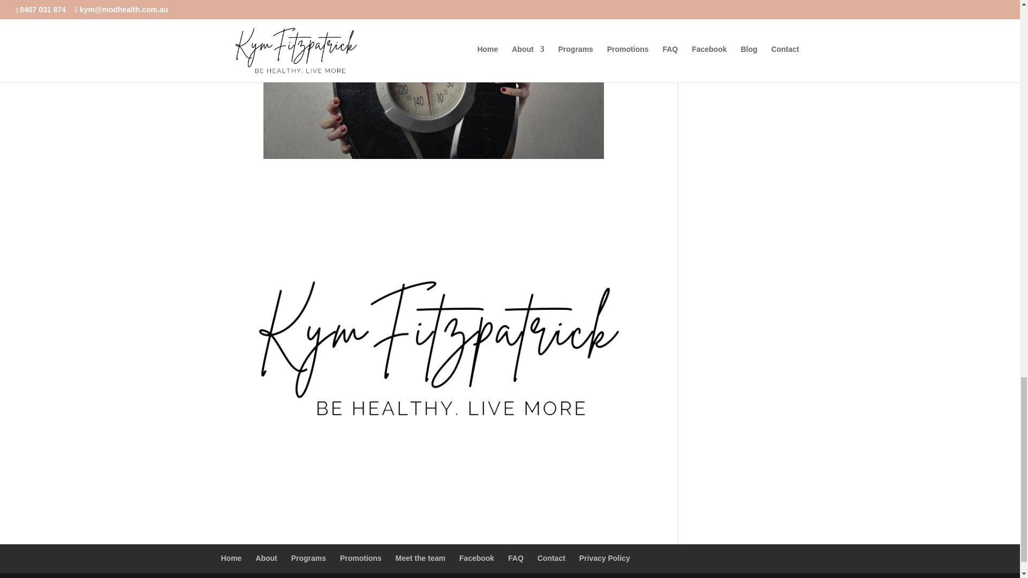 The height and width of the screenshot is (578, 1028). I want to click on Facebook, so click(477, 558).